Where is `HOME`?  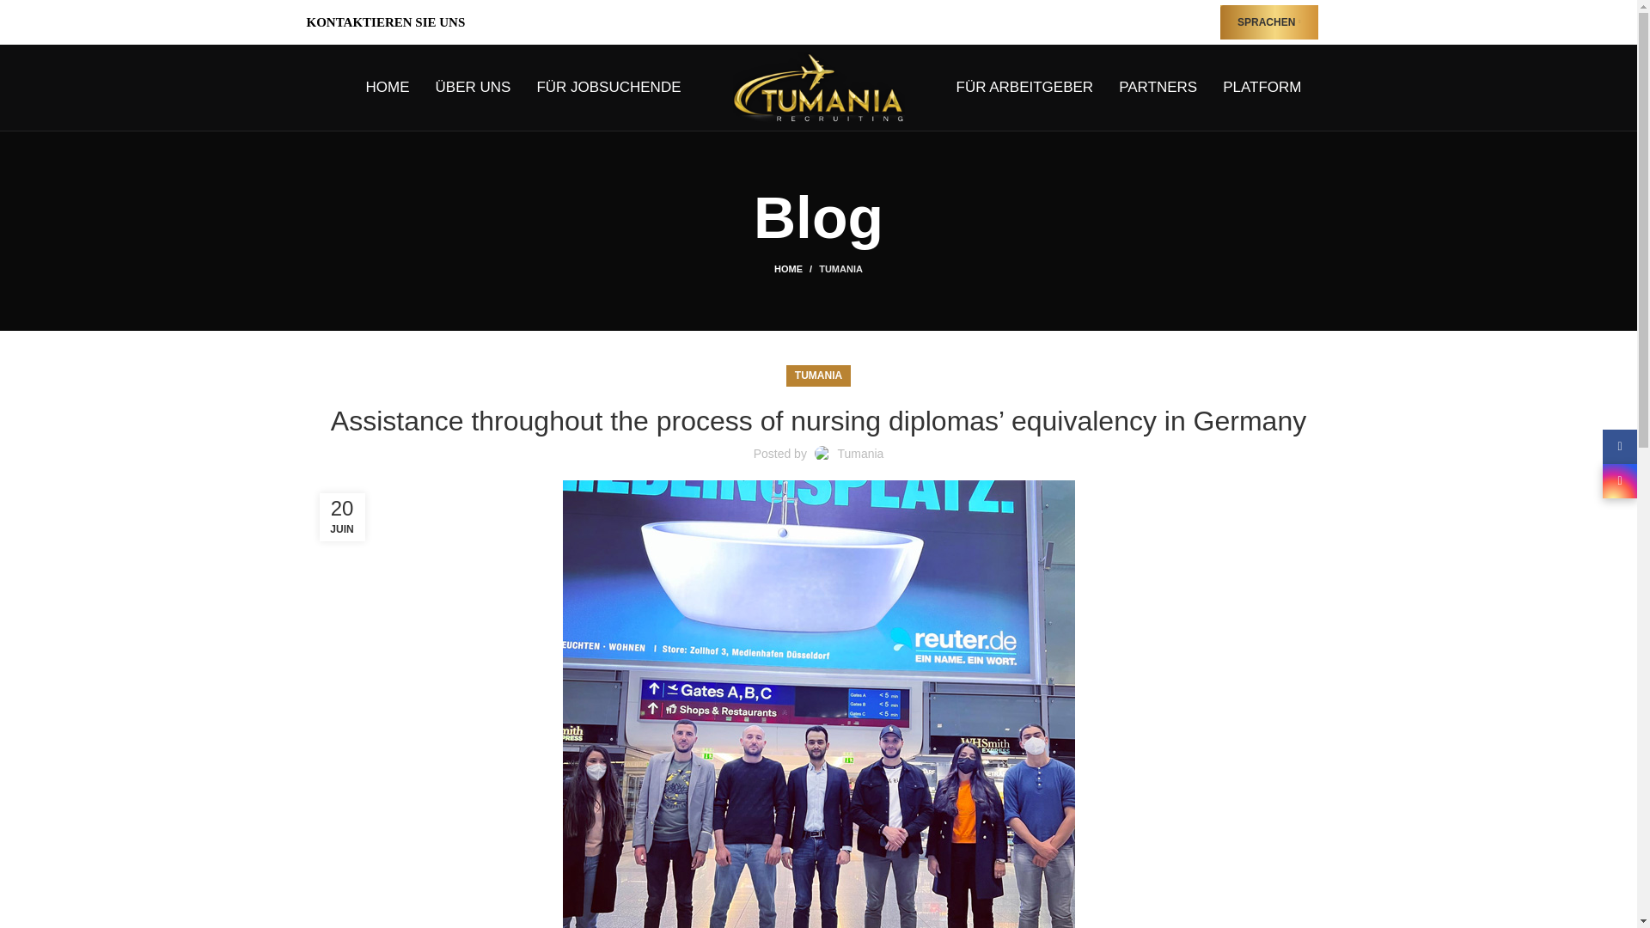 HOME is located at coordinates (388, 88).